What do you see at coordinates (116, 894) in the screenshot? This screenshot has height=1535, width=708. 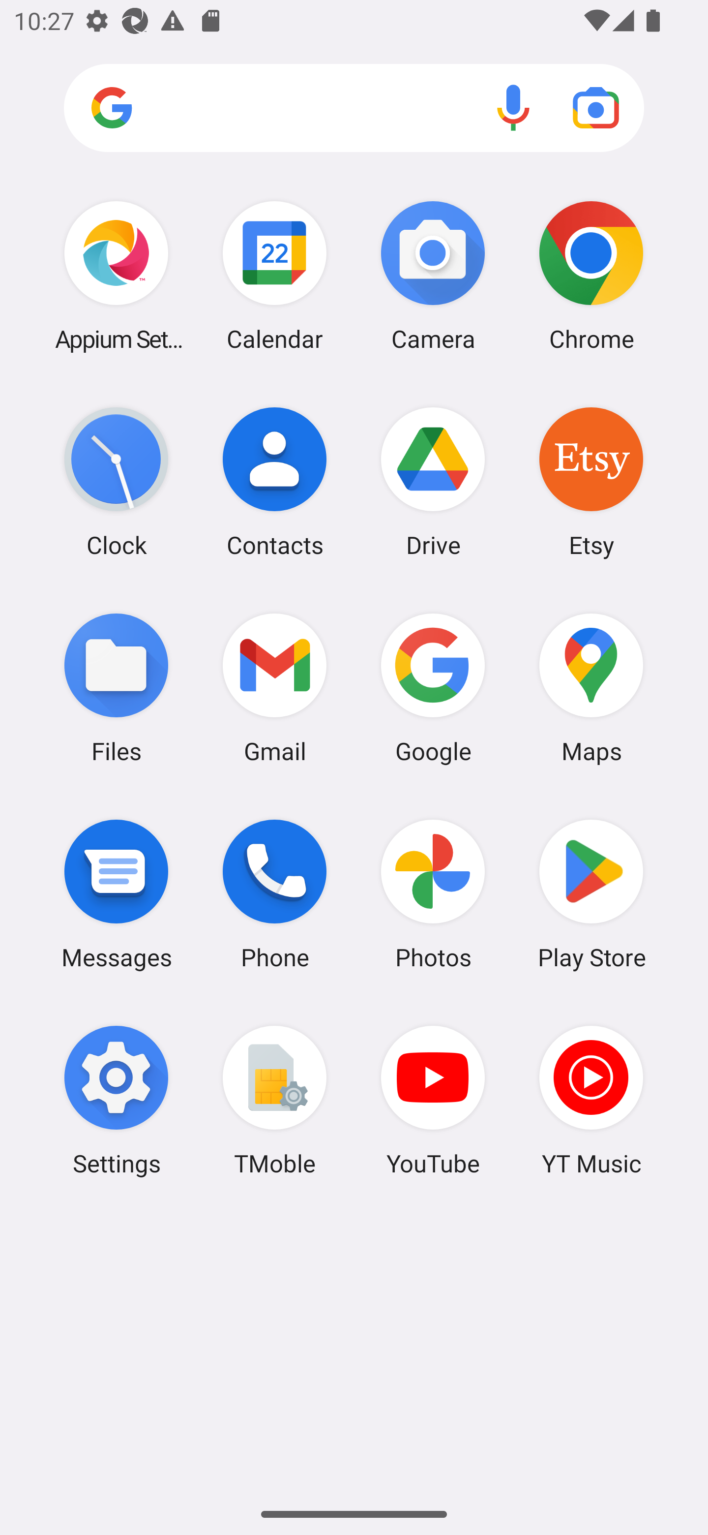 I see `Messages` at bounding box center [116, 894].